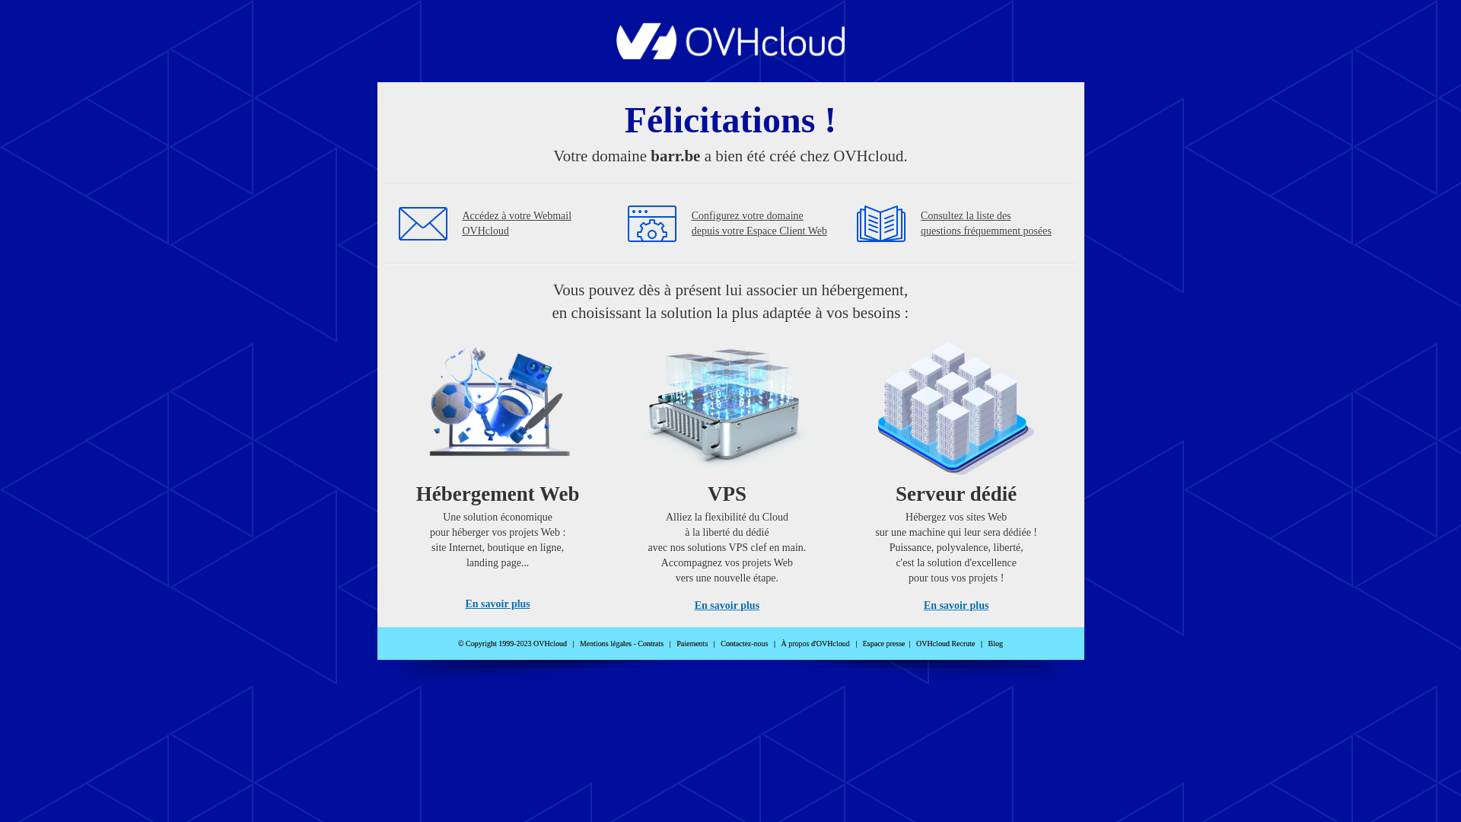 This screenshot has height=822, width=1461. What do you see at coordinates (945, 644) in the screenshot?
I see `OVHcloud Recrute` at bounding box center [945, 644].